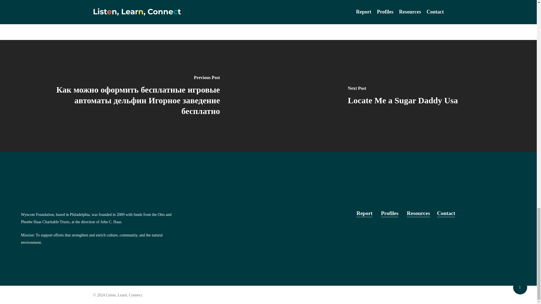 This screenshot has height=304, width=541. What do you see at coordinates (418, 213) in the screenshot?
I see `Resources` at bounding box center [418, 213].